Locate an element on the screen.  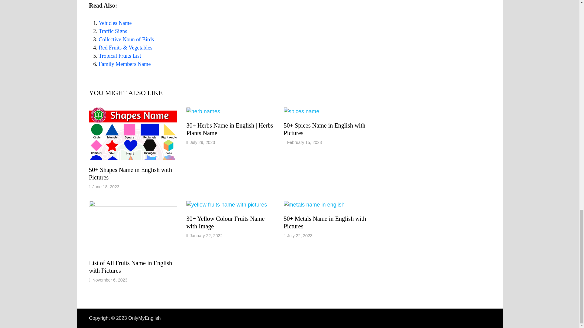
Vehicles Name is located at coordinates (115, 23).